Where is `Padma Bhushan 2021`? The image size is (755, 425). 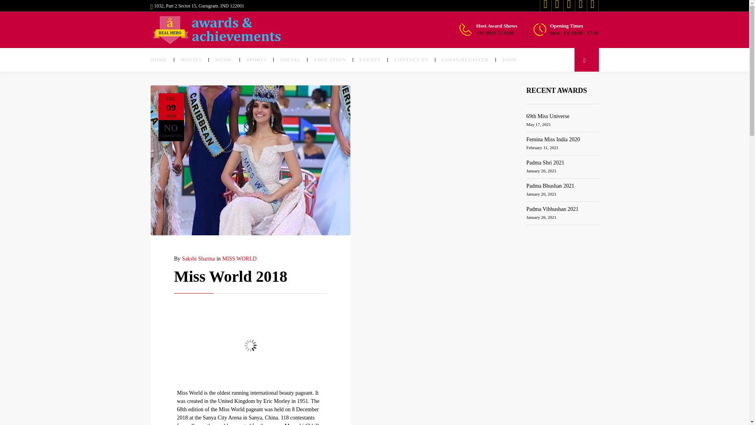
Padma Bhushan 2021 is located at coordinates (550, 186).